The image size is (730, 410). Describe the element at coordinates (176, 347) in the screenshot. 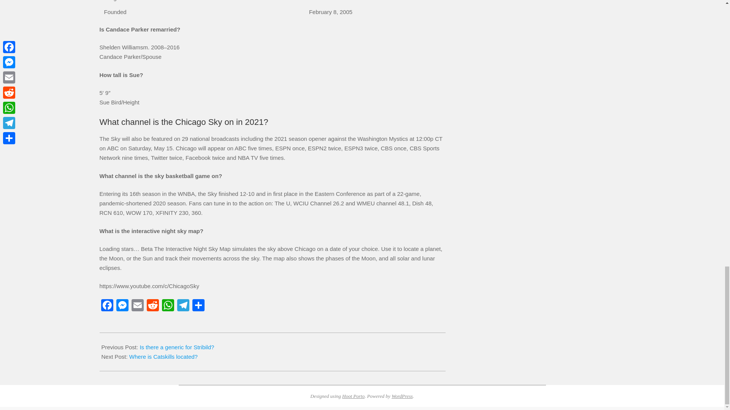

I see `Is there a generic for Stribild?` at that location.